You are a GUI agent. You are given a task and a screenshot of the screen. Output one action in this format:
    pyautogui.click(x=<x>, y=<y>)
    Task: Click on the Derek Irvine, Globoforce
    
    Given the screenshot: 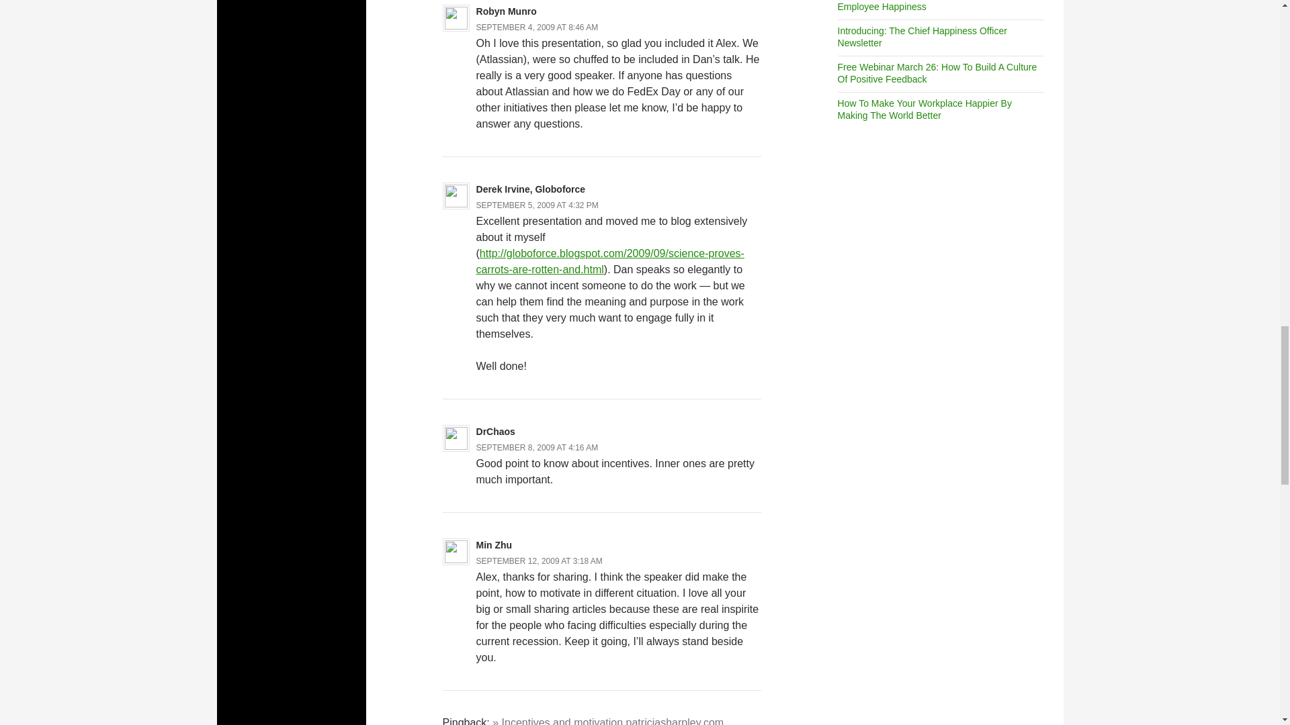 What is the action you would take?
    pyautogui.click(x=531, y=189)
    